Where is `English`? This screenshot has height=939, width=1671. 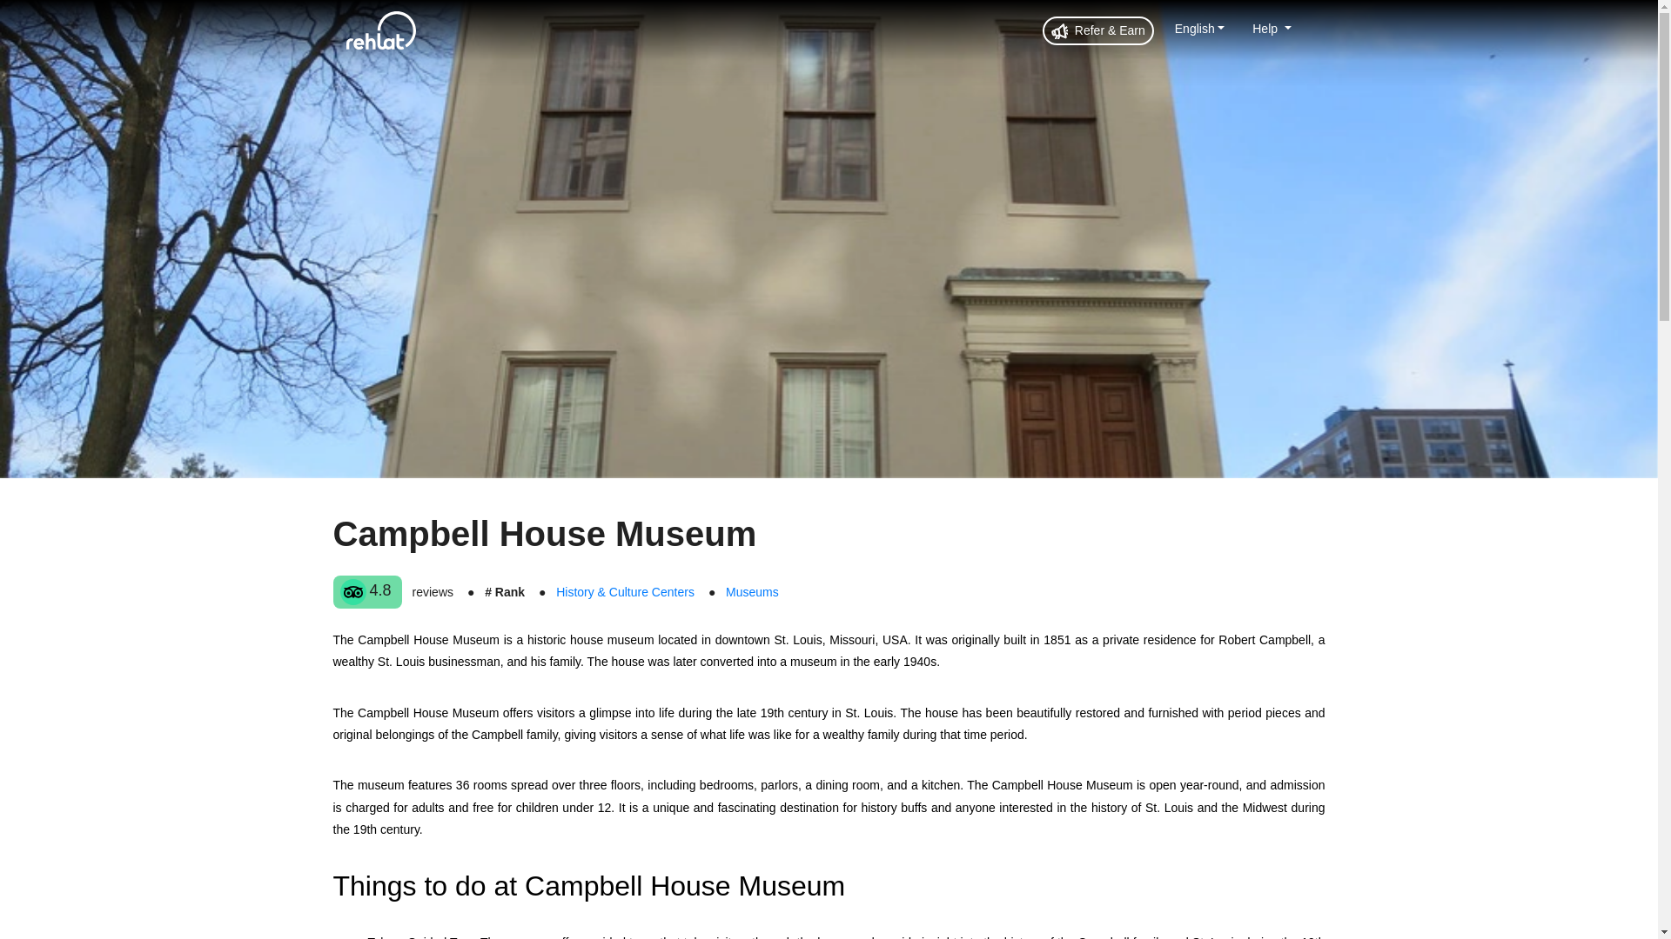
English is located at coordinates (1199, 28).